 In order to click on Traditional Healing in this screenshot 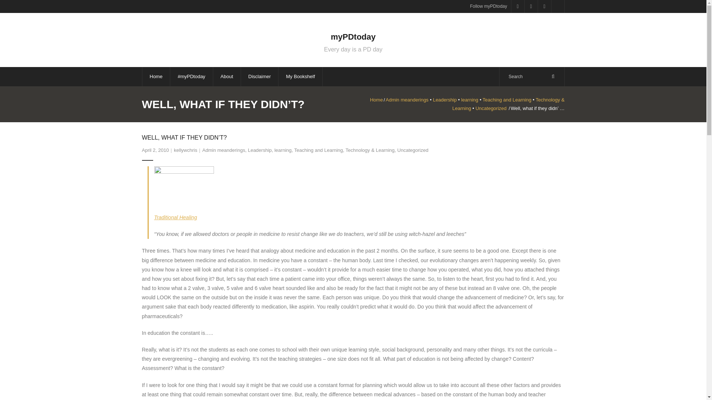, I will do `click(176, 217)`.